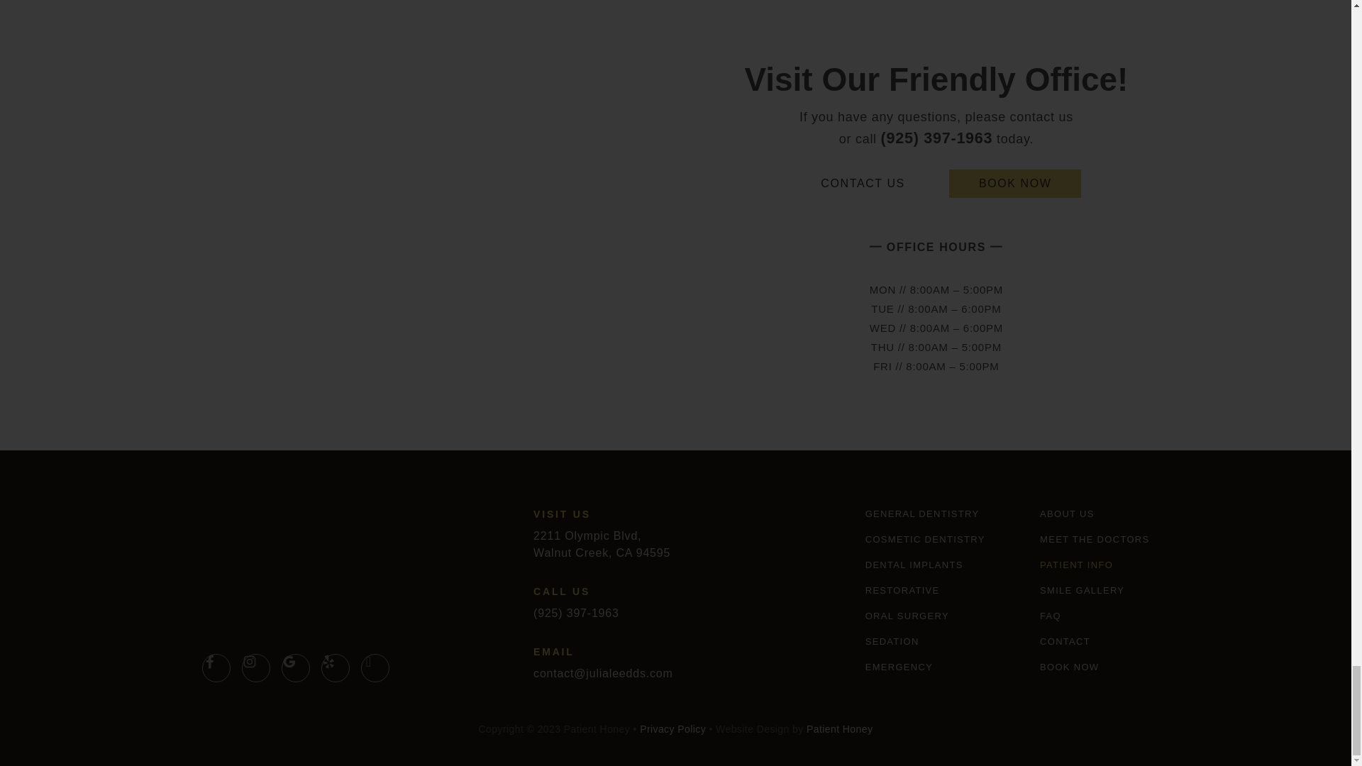  I want to click on CONTACT US, so click(863, 183).